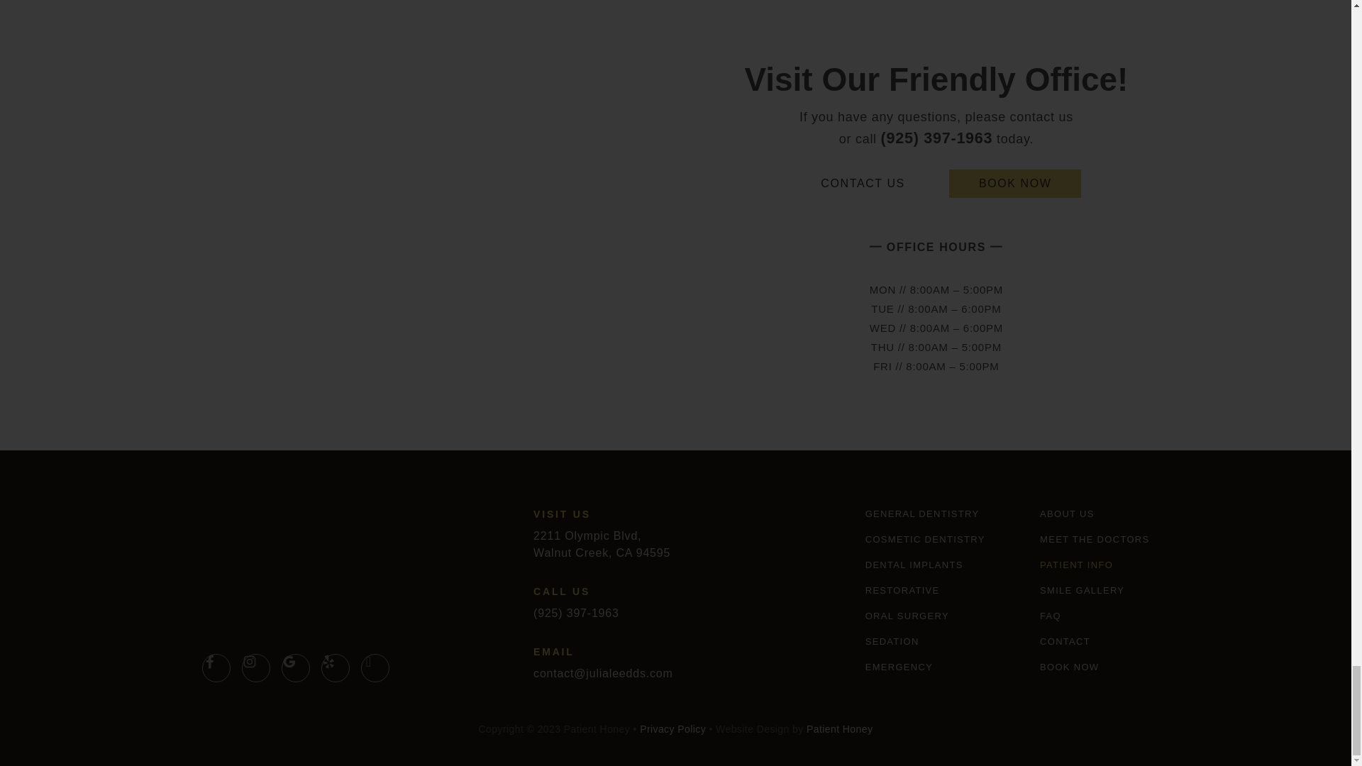  I want to click on CONTACT US, so click(863, 183).